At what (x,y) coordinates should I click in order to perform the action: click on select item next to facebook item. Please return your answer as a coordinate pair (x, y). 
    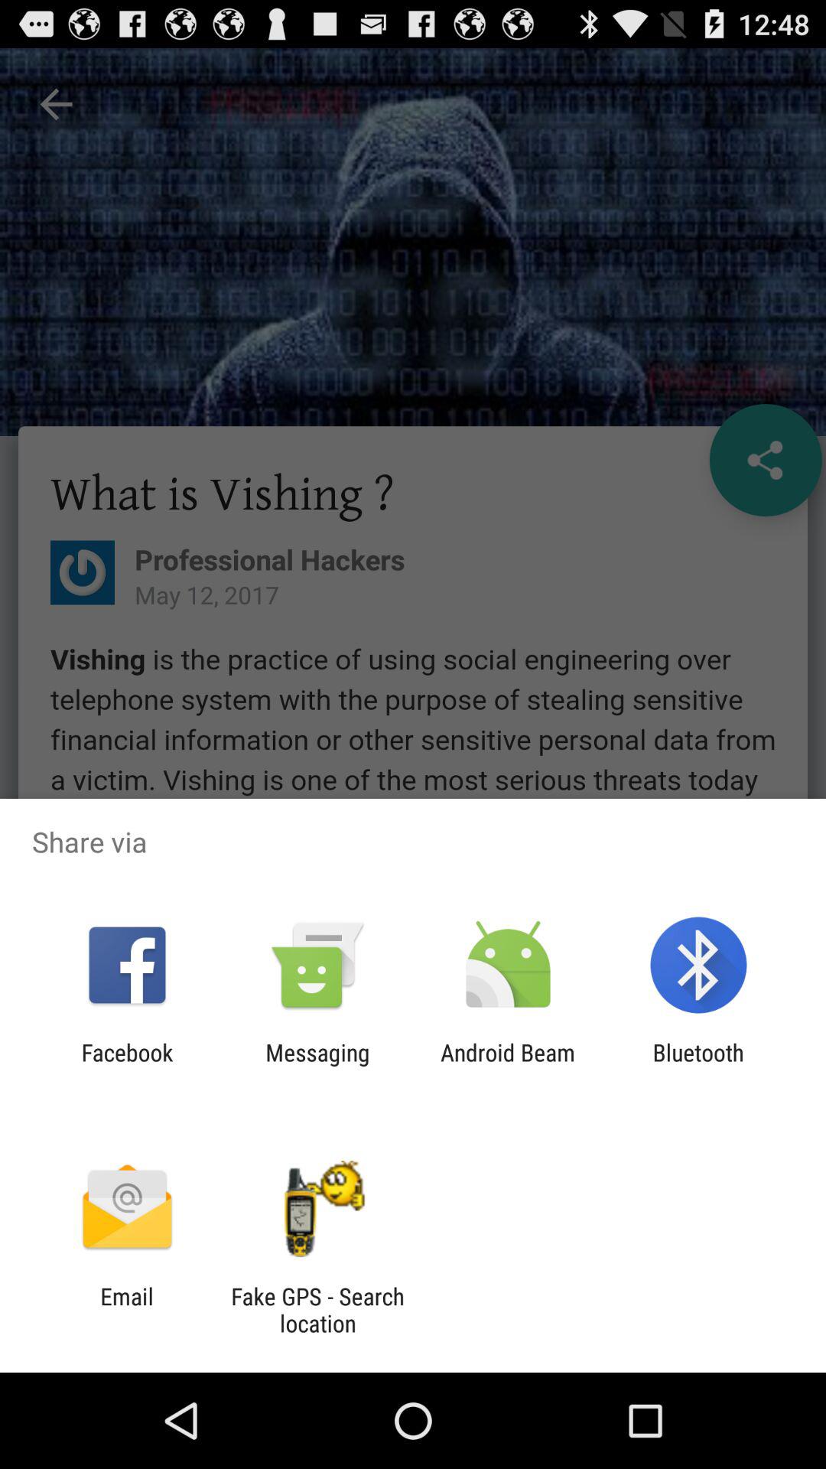
    Looking at the image, I should click on (317, 1066).